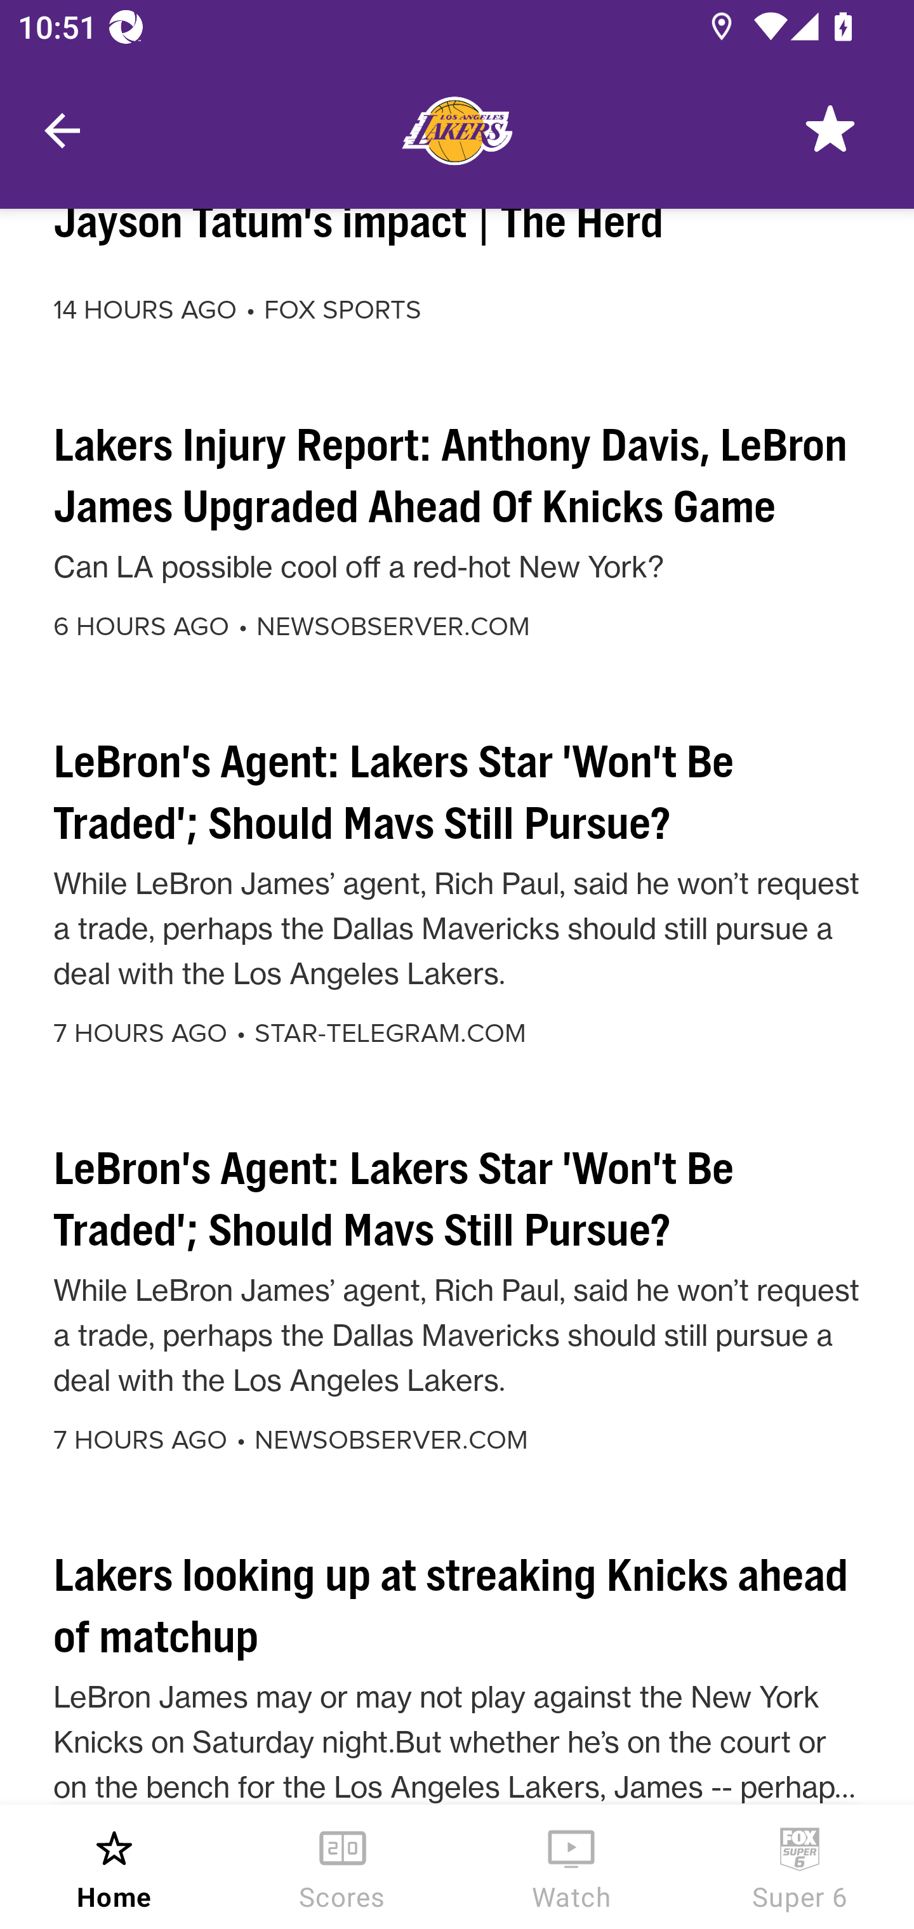 Image resolution: width=914 pixels, height=1929 pixels. Describe the element at coordinates (343, 1867) in the screenshot. I see `Scores` at that location.